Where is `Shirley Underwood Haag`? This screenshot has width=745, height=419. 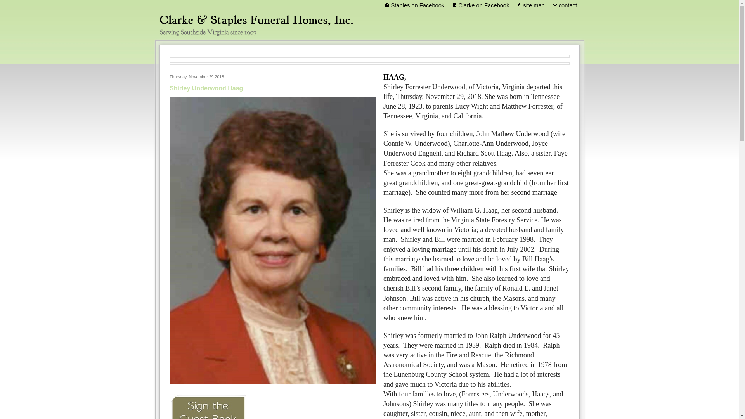 Shirley Underwood Haag is located at coordinates (206, 88).